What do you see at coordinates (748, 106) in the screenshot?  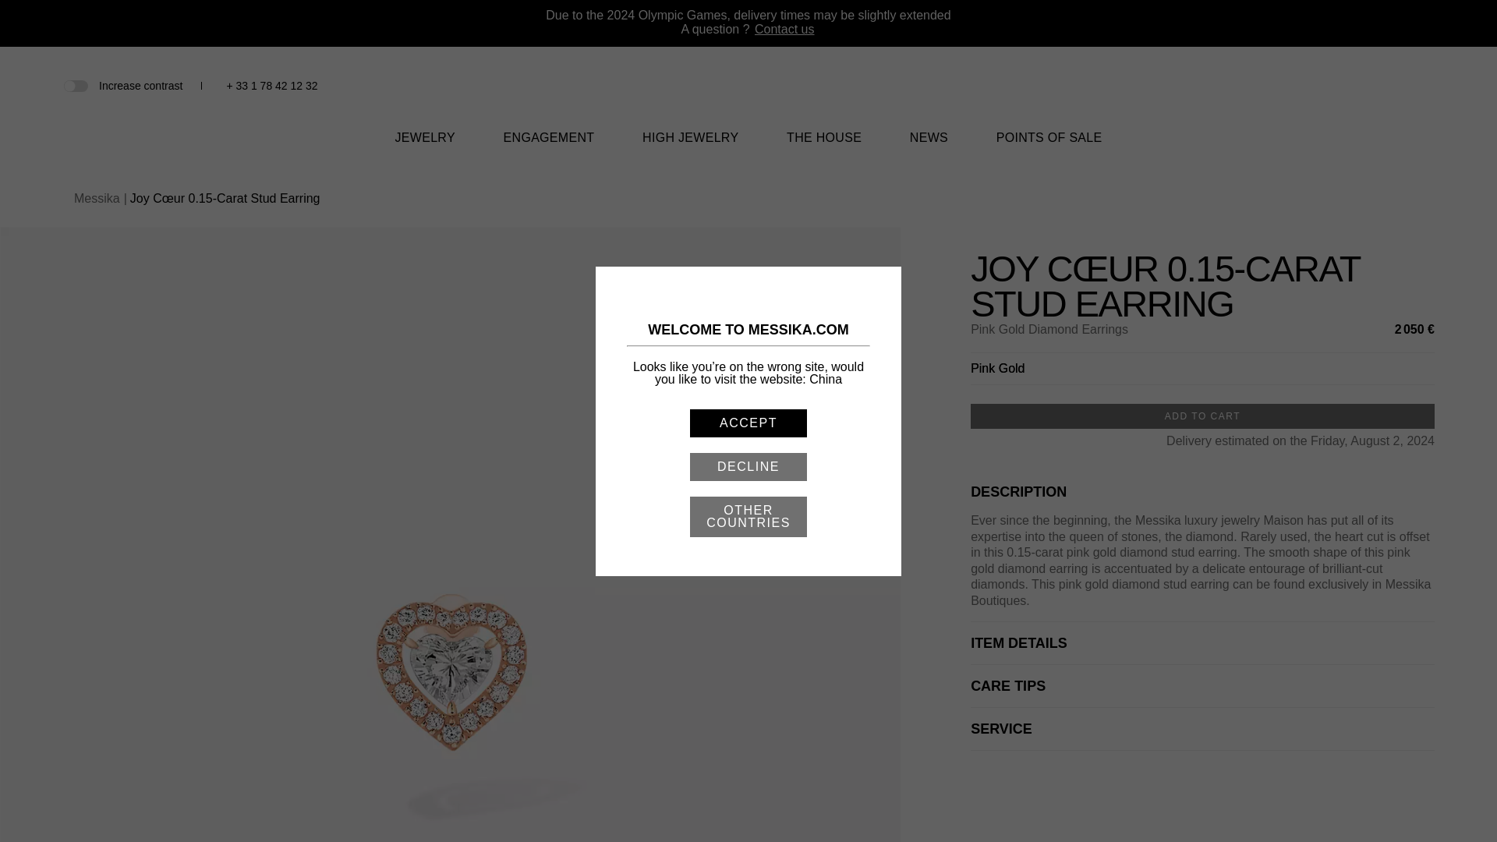 I see `Messika` at bounding box center [748, 106].